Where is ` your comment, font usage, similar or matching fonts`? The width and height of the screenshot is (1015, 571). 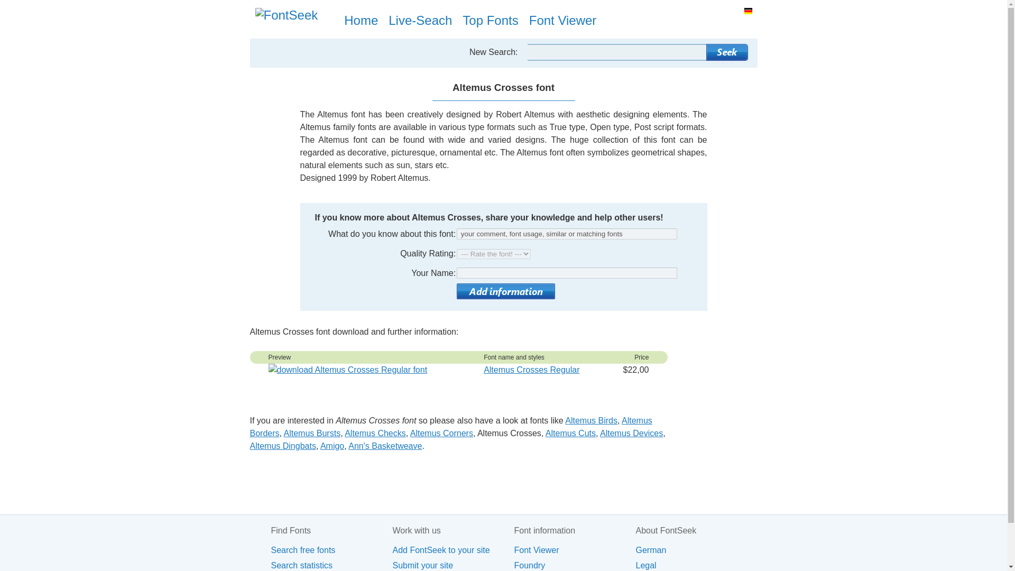  your comment, font usage, similar or matching fonts is located at coordinates (567, 234).